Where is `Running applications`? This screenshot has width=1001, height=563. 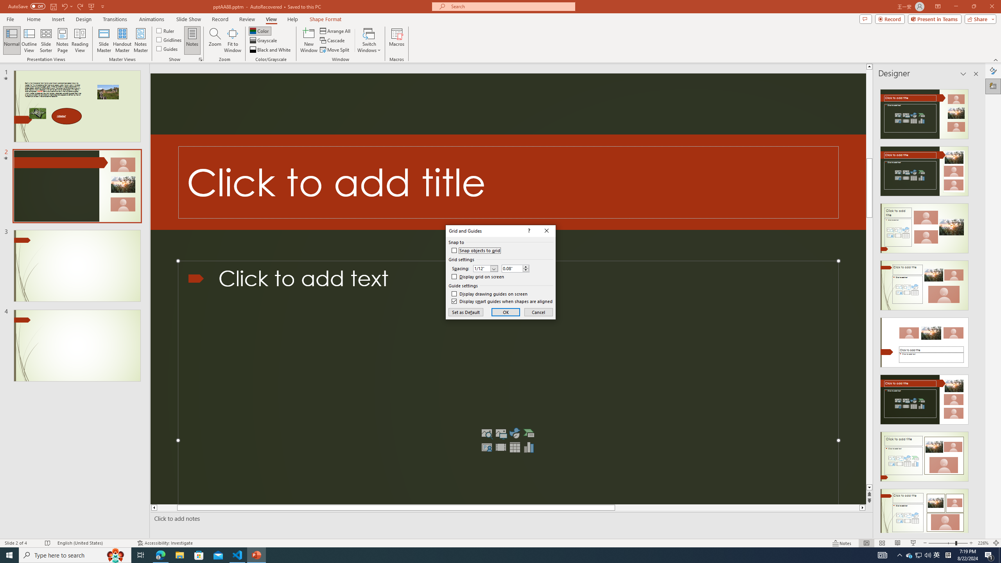
Running applications is located at coordinates (482, 555).